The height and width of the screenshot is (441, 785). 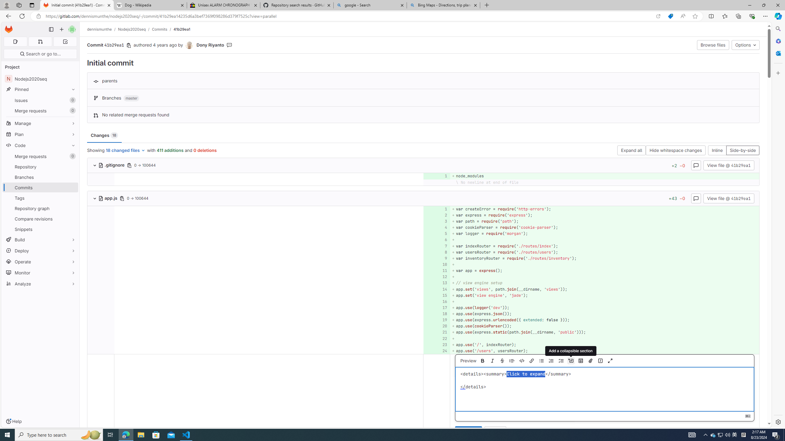 What do you see at coordinates (7, 27) in the screenshot?
I see `Skip to main content` at bounding box center [7, 27].